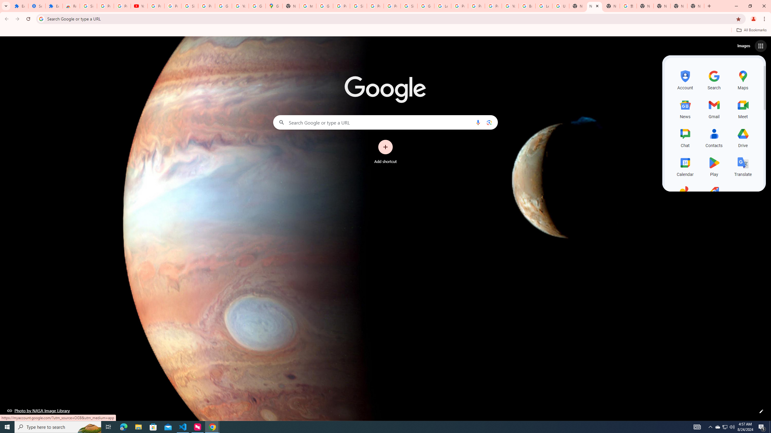 The width and height of the screenshot is (771, 433). Describe the element at coordinates (409, 6) in the screenshot. I see `Sign in - Google Accounts` at that location.